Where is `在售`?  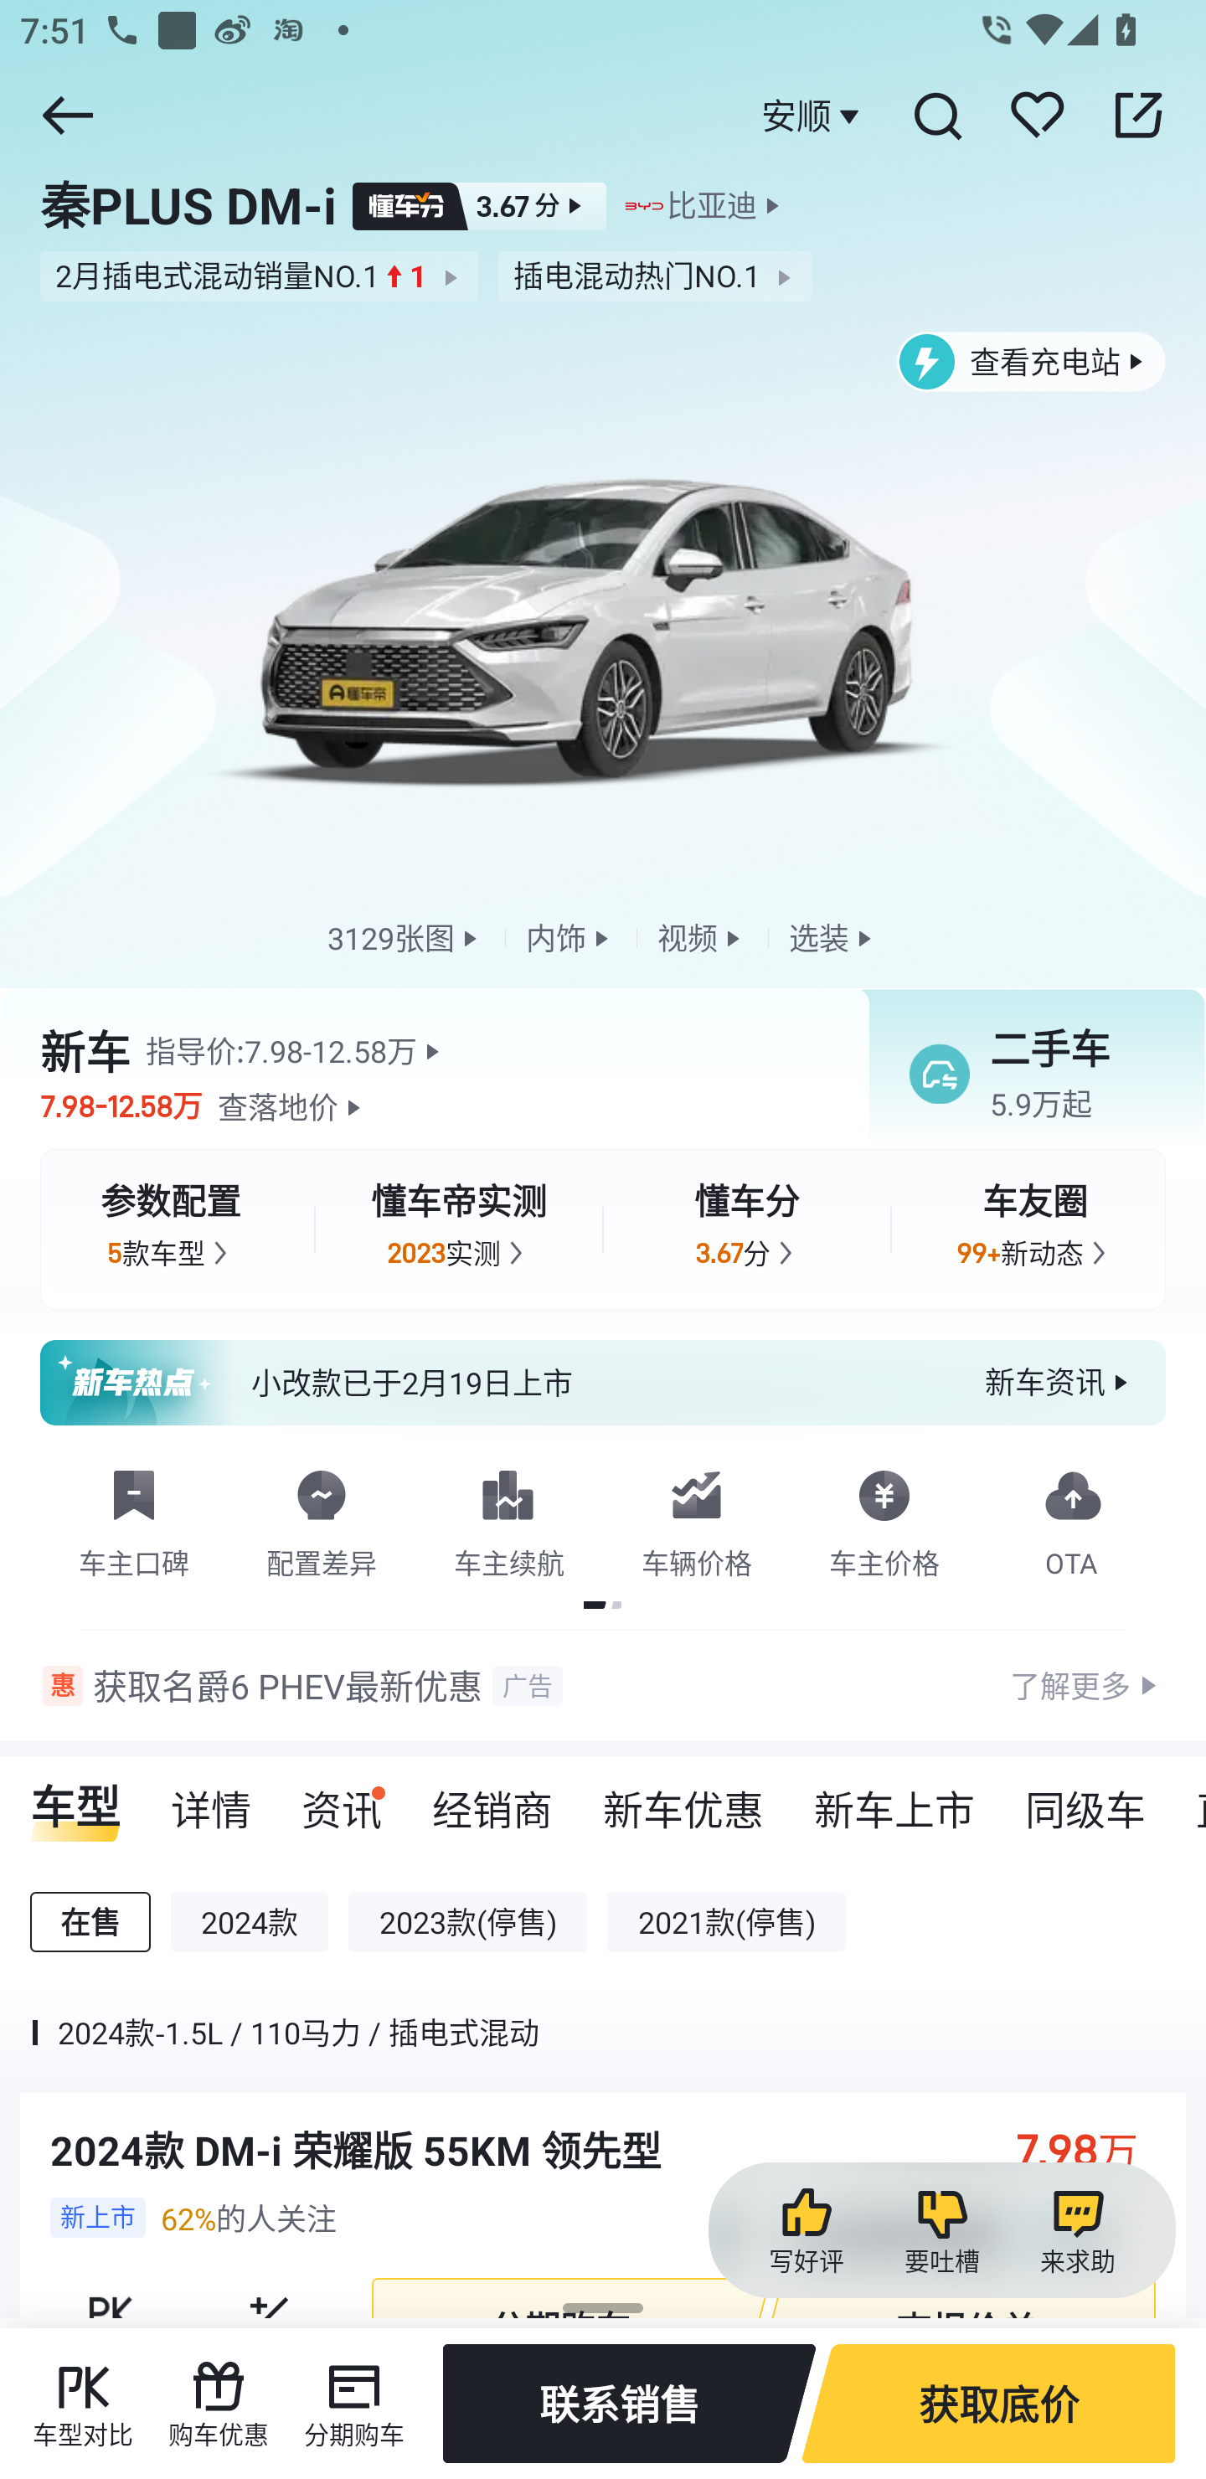 在售 is located at coordinates (90, 1922).